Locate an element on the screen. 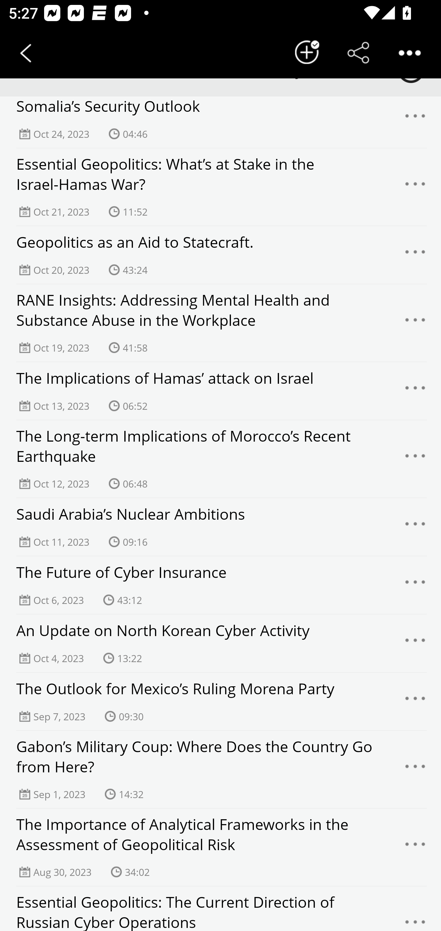 The height and width of the screenshot is (931, 441). Menu is located at coordinates (415, 121).